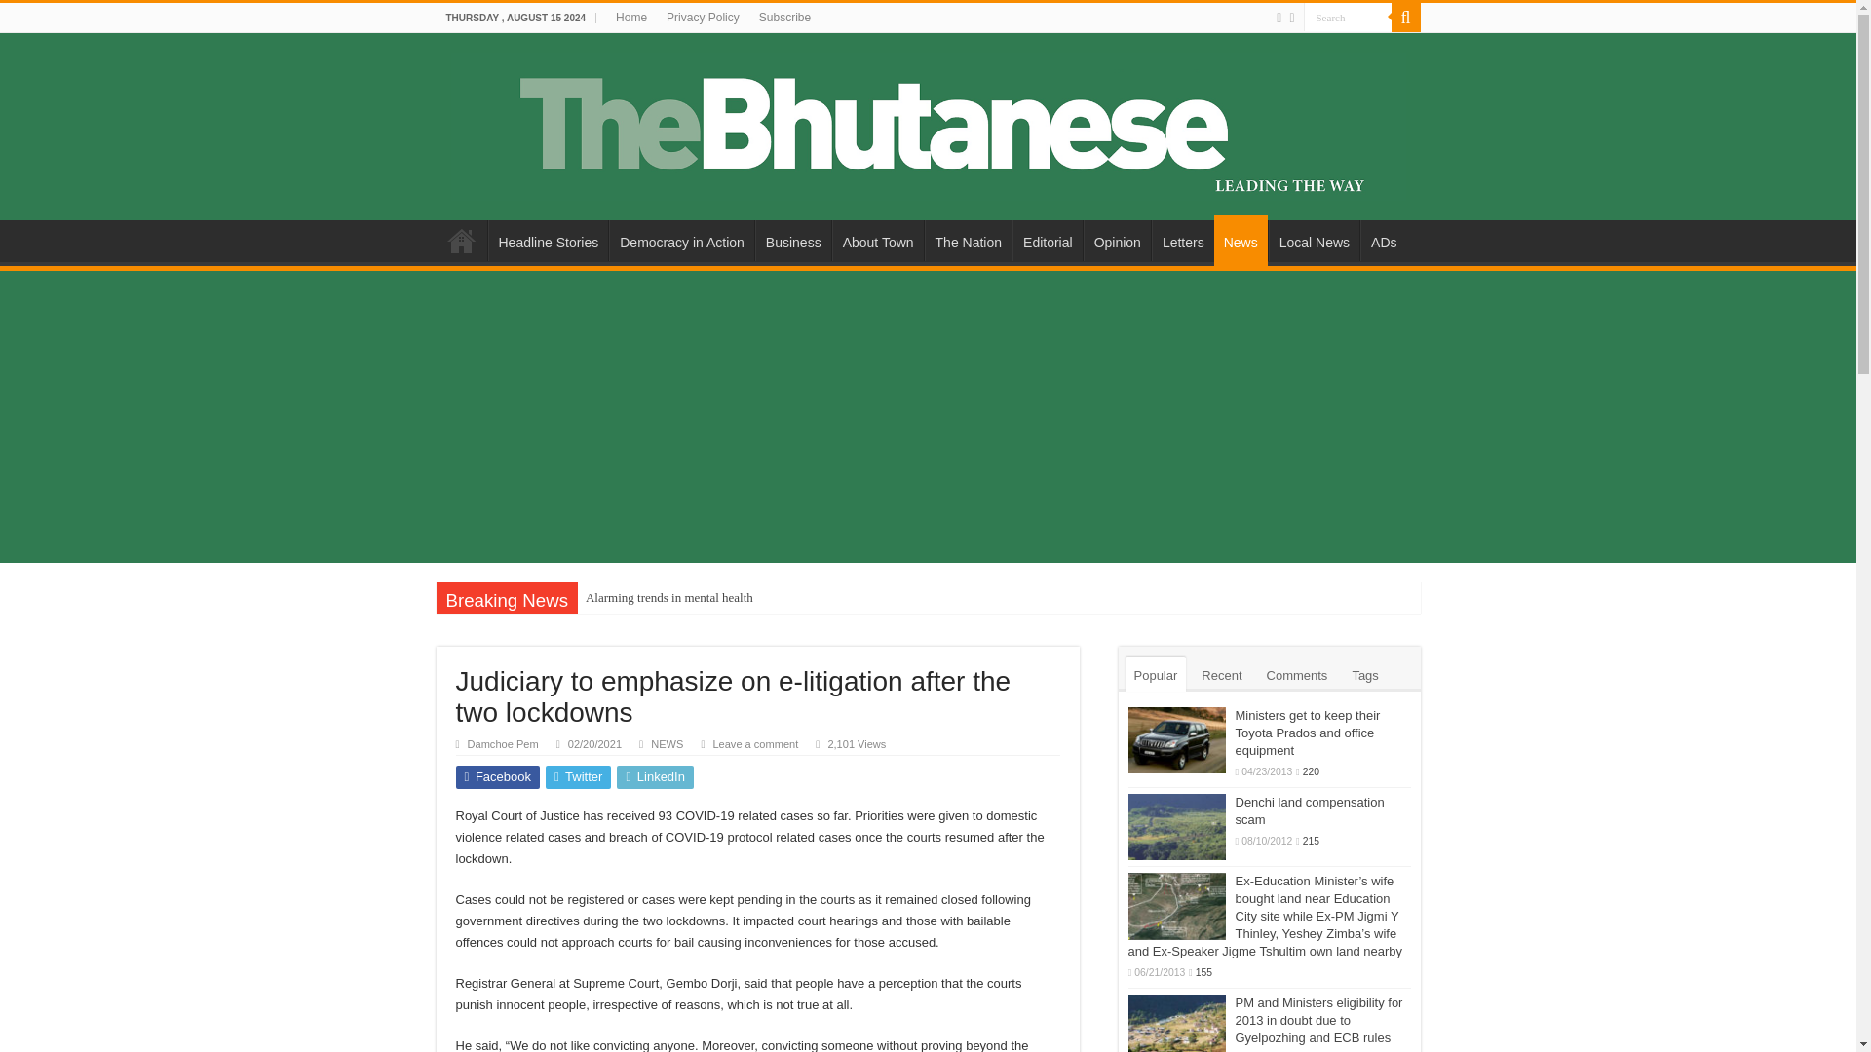 The height and width of the screenshot is (1052, 1871). I want to click on The Nation, so click(968, 240).